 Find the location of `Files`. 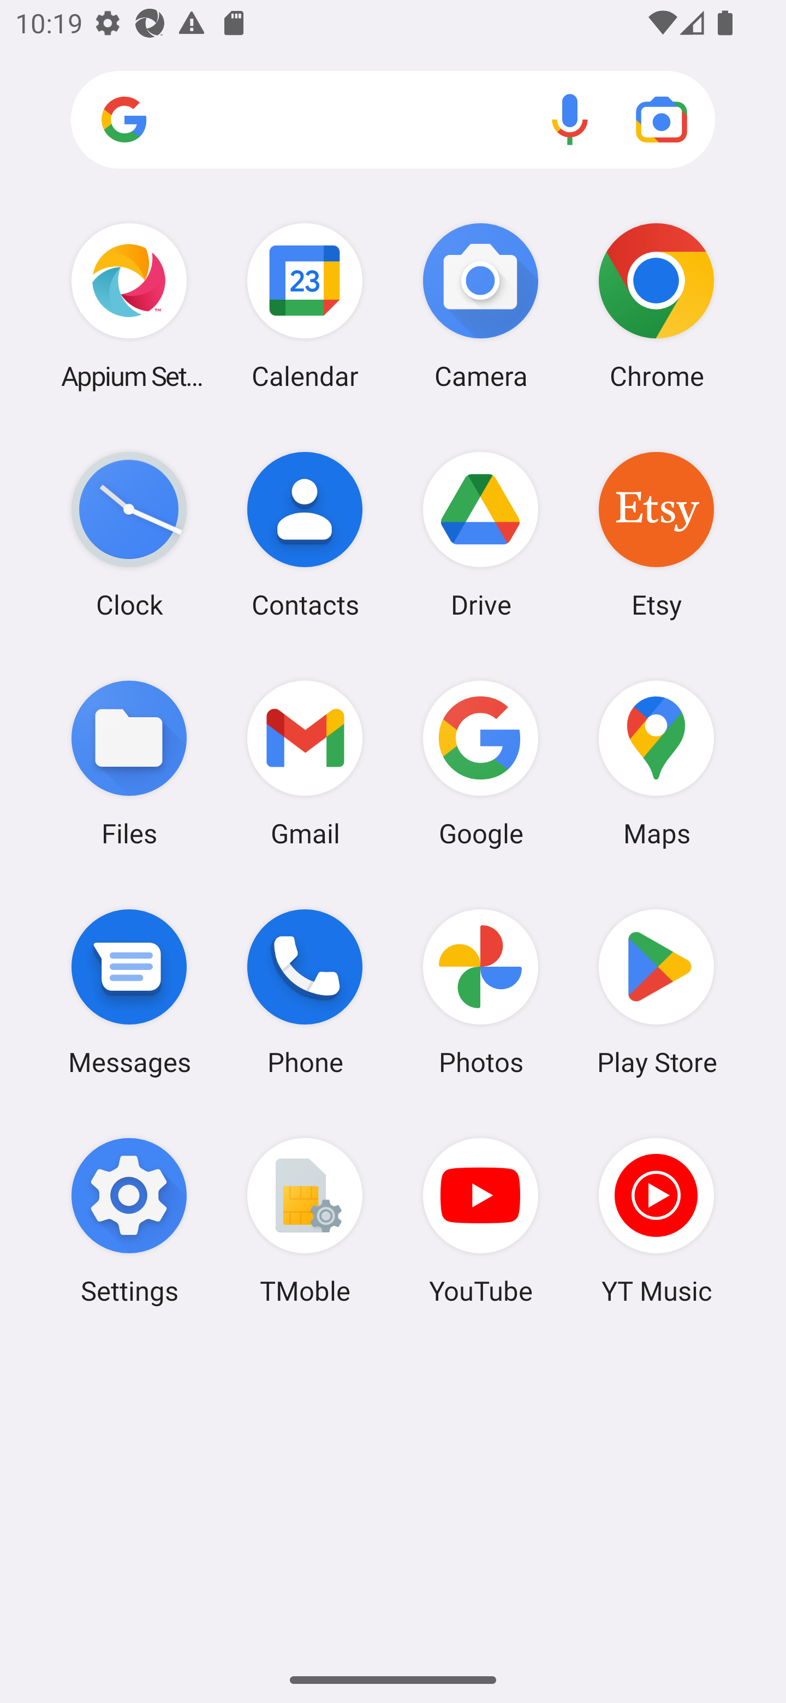

Files is located at coordinates (129, 763).